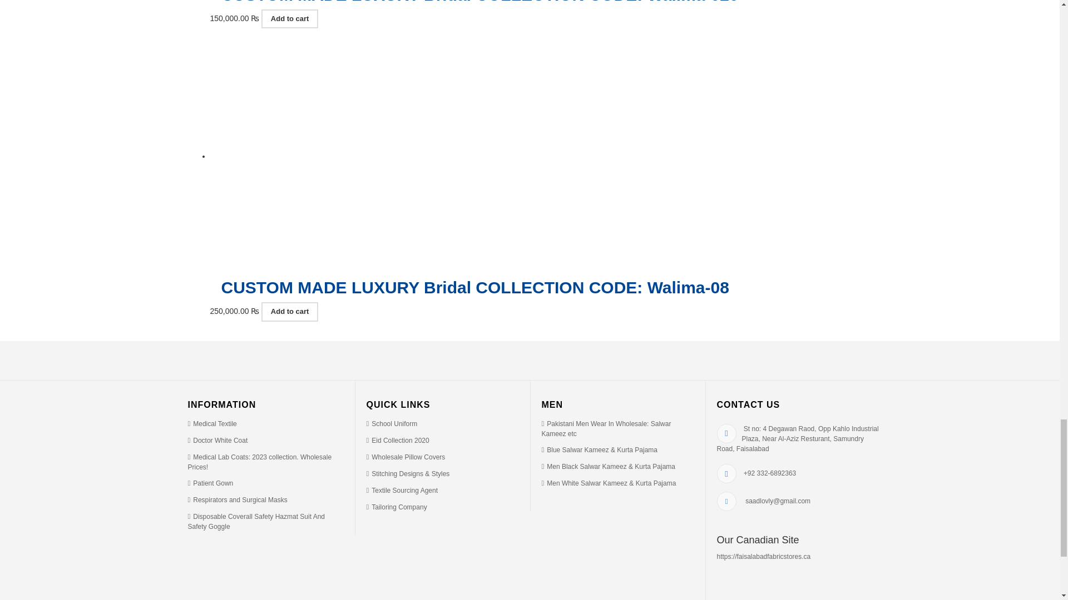  Describe the element at coordinates (256, 521) in the screenshot. I see `How to buy` at that location.